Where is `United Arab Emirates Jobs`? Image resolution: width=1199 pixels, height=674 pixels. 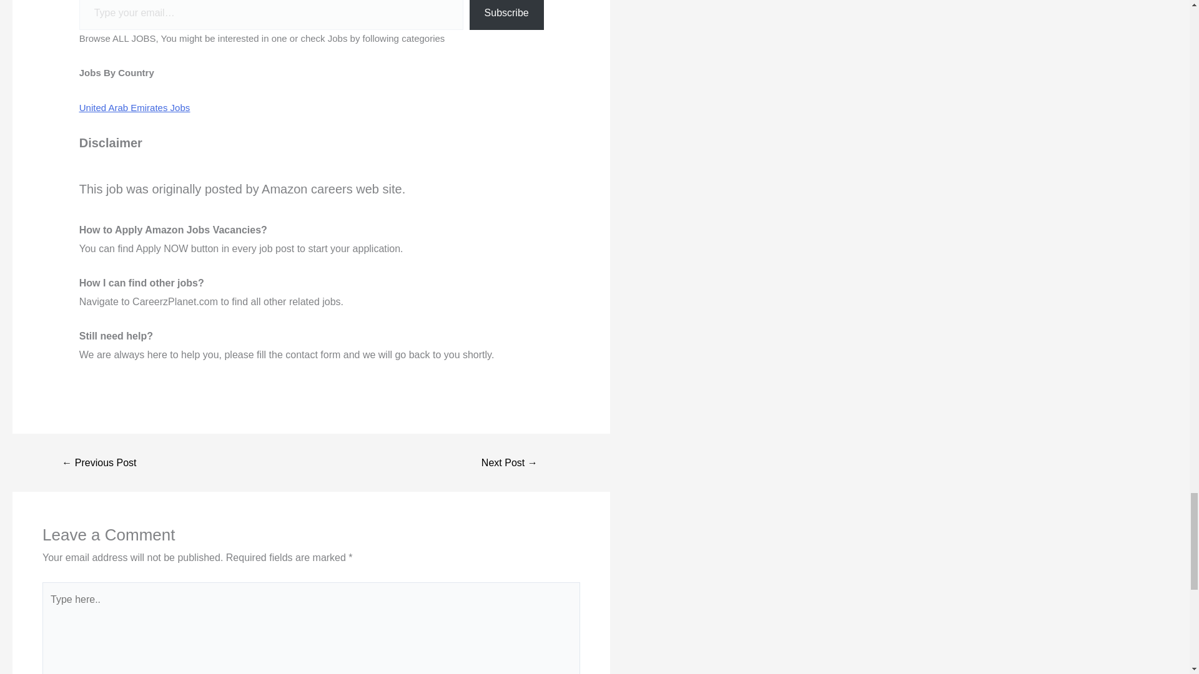
United Arab Emirates Jobs is located at coordinates (135, 107).